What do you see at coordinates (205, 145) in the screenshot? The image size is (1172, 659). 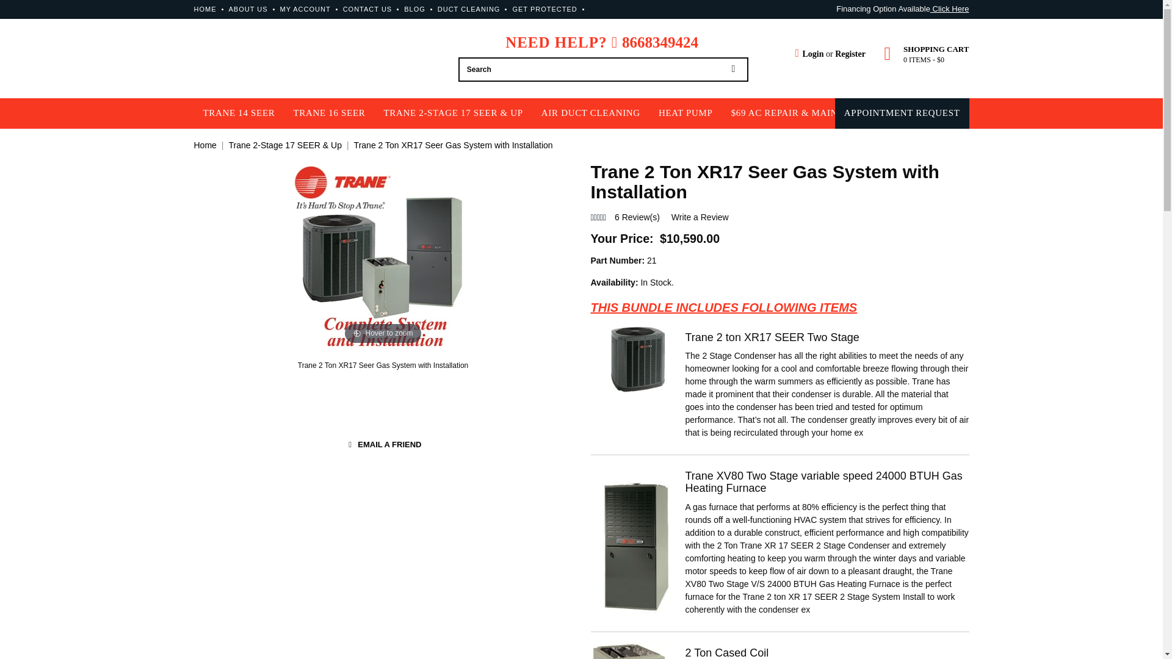 I see `Home` at bounding box center [205, 145].